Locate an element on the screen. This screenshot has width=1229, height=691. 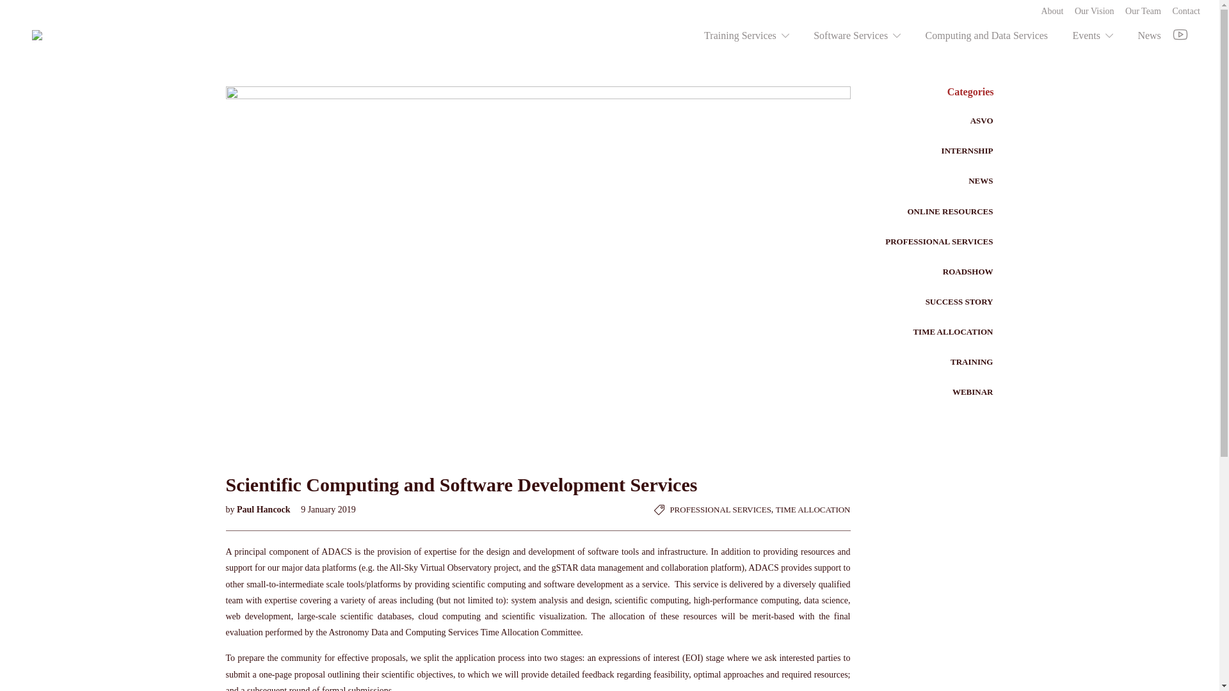
Our Vision is located at coordinates (1095, 12).